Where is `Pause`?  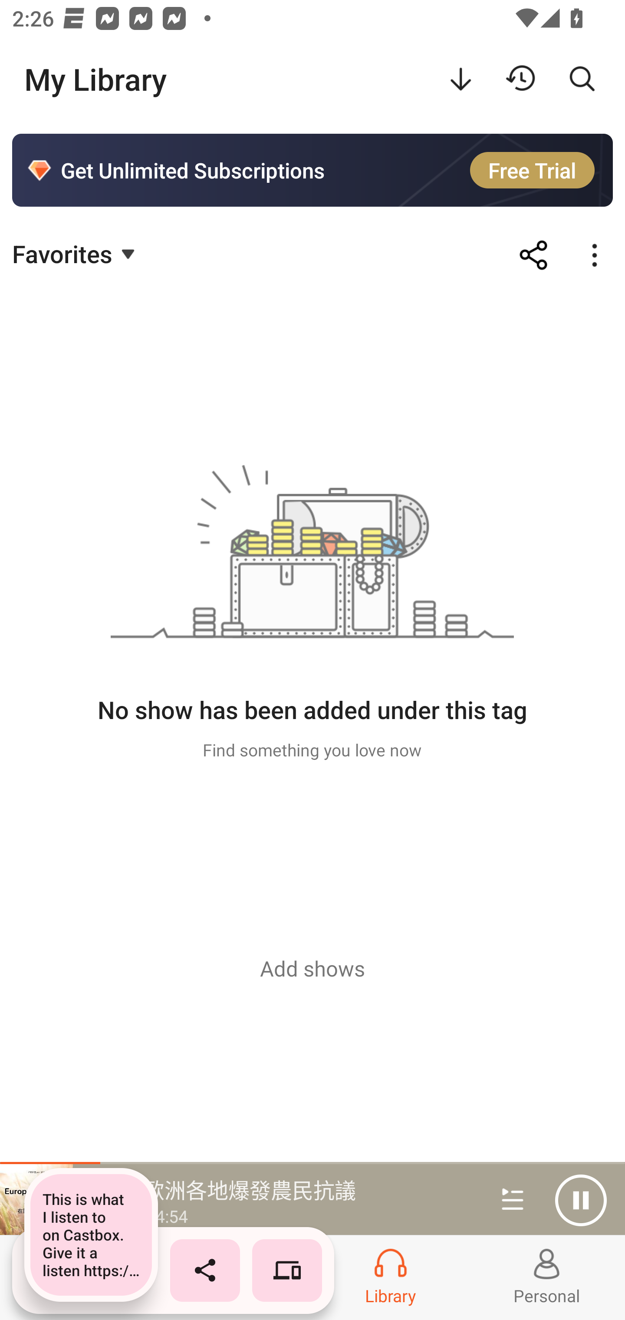
Pause is located at coordinates (581, 1200).